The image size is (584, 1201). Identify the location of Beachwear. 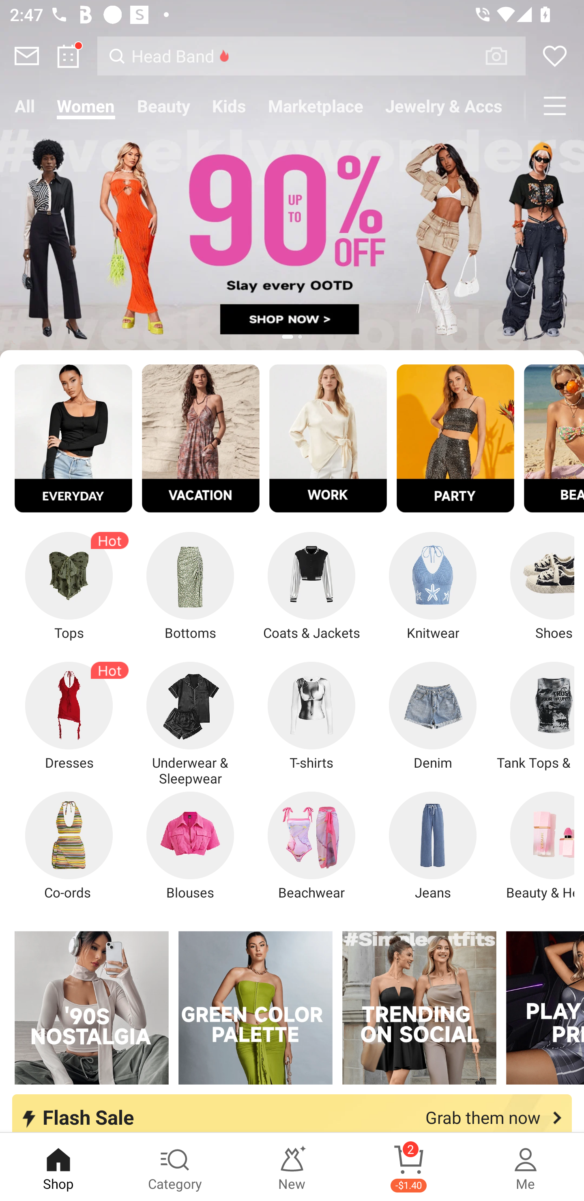
(311, 846).